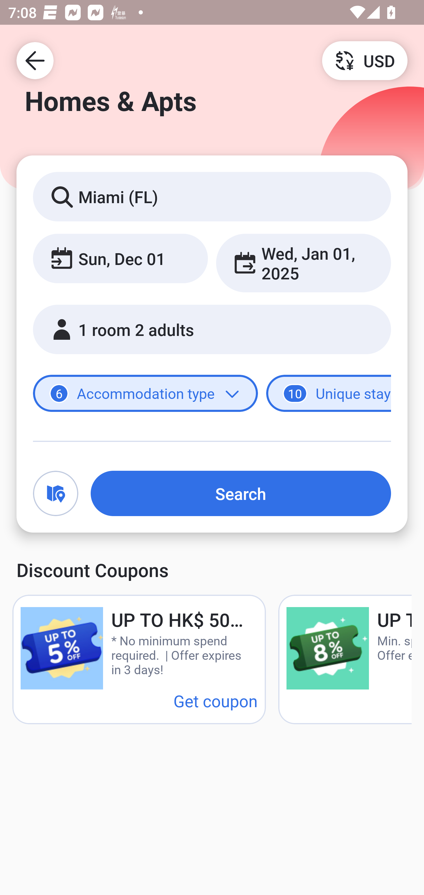  I want to click on Get coupon, so click(216, 701).